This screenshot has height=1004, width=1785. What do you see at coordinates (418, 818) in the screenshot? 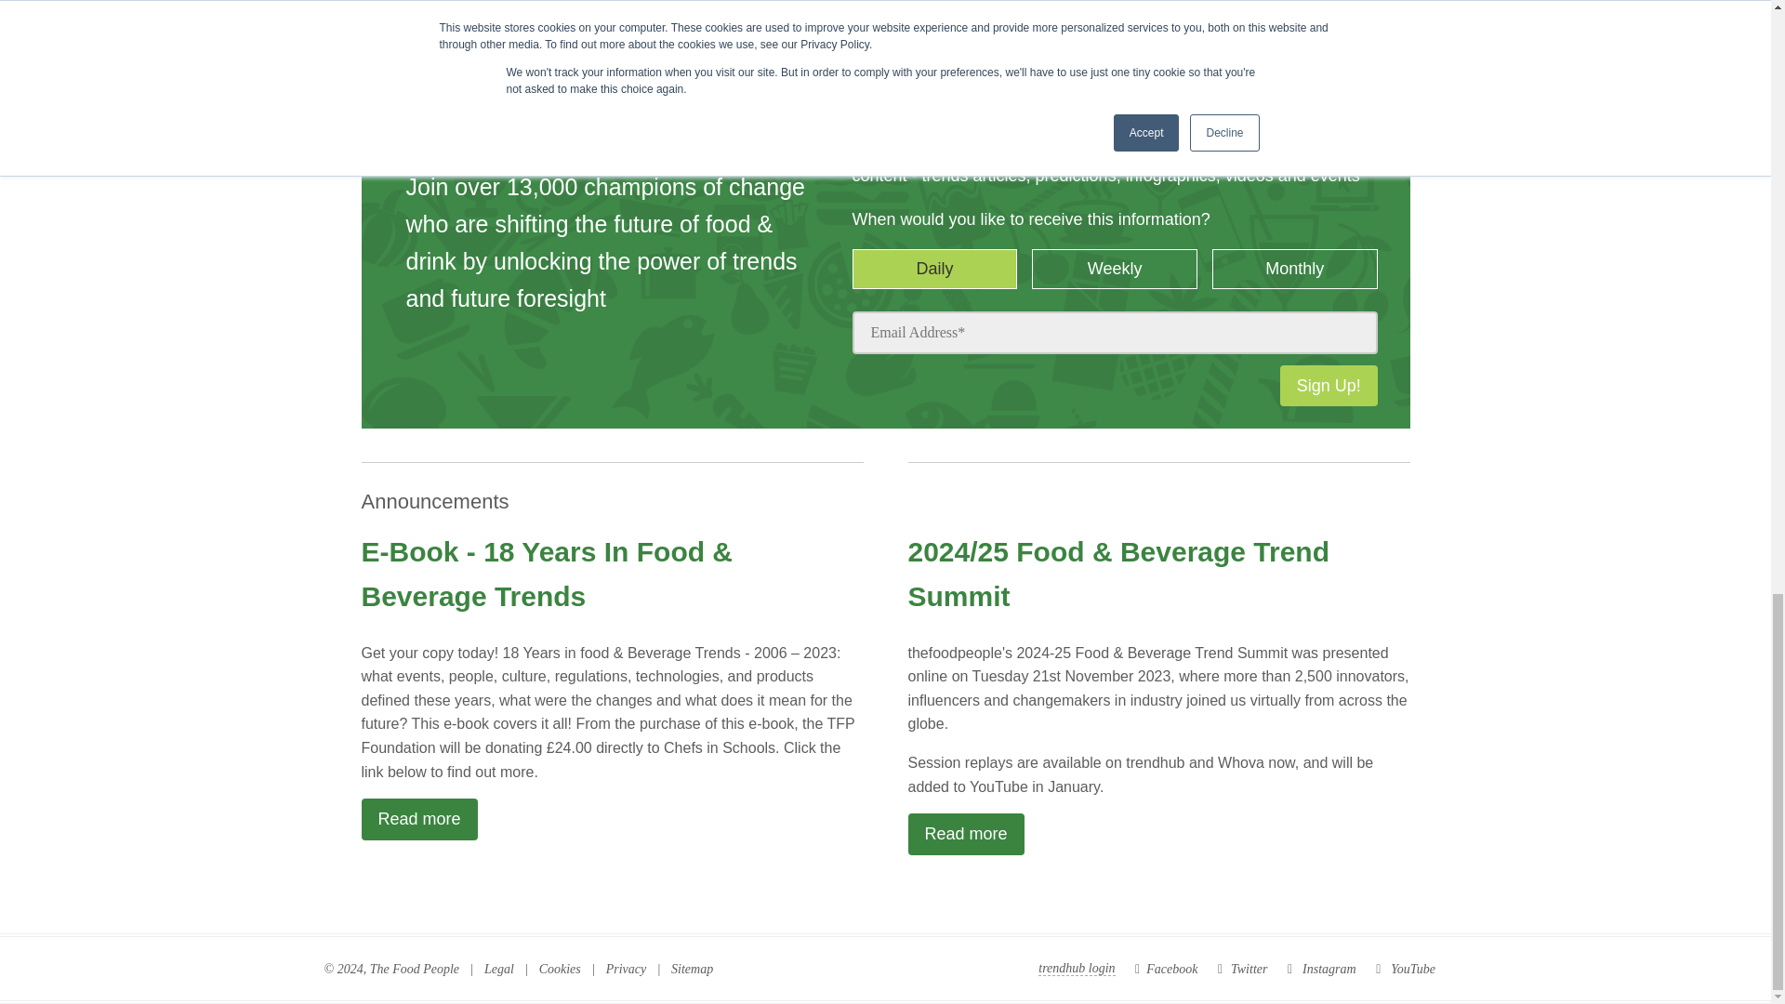
I see `Read more` at bounding box center [418, 818].